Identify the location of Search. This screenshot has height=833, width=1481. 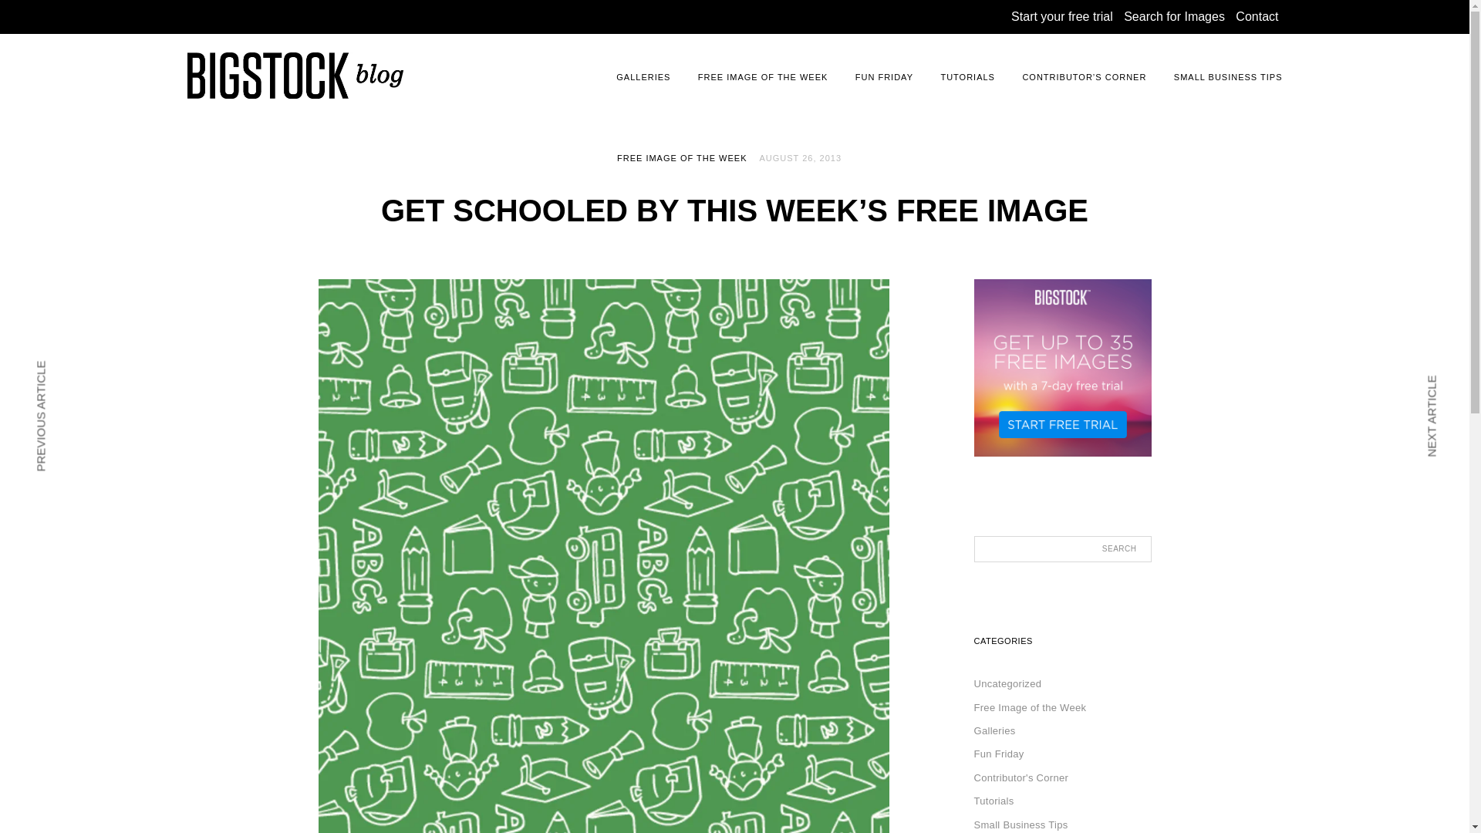
(1123, 549).